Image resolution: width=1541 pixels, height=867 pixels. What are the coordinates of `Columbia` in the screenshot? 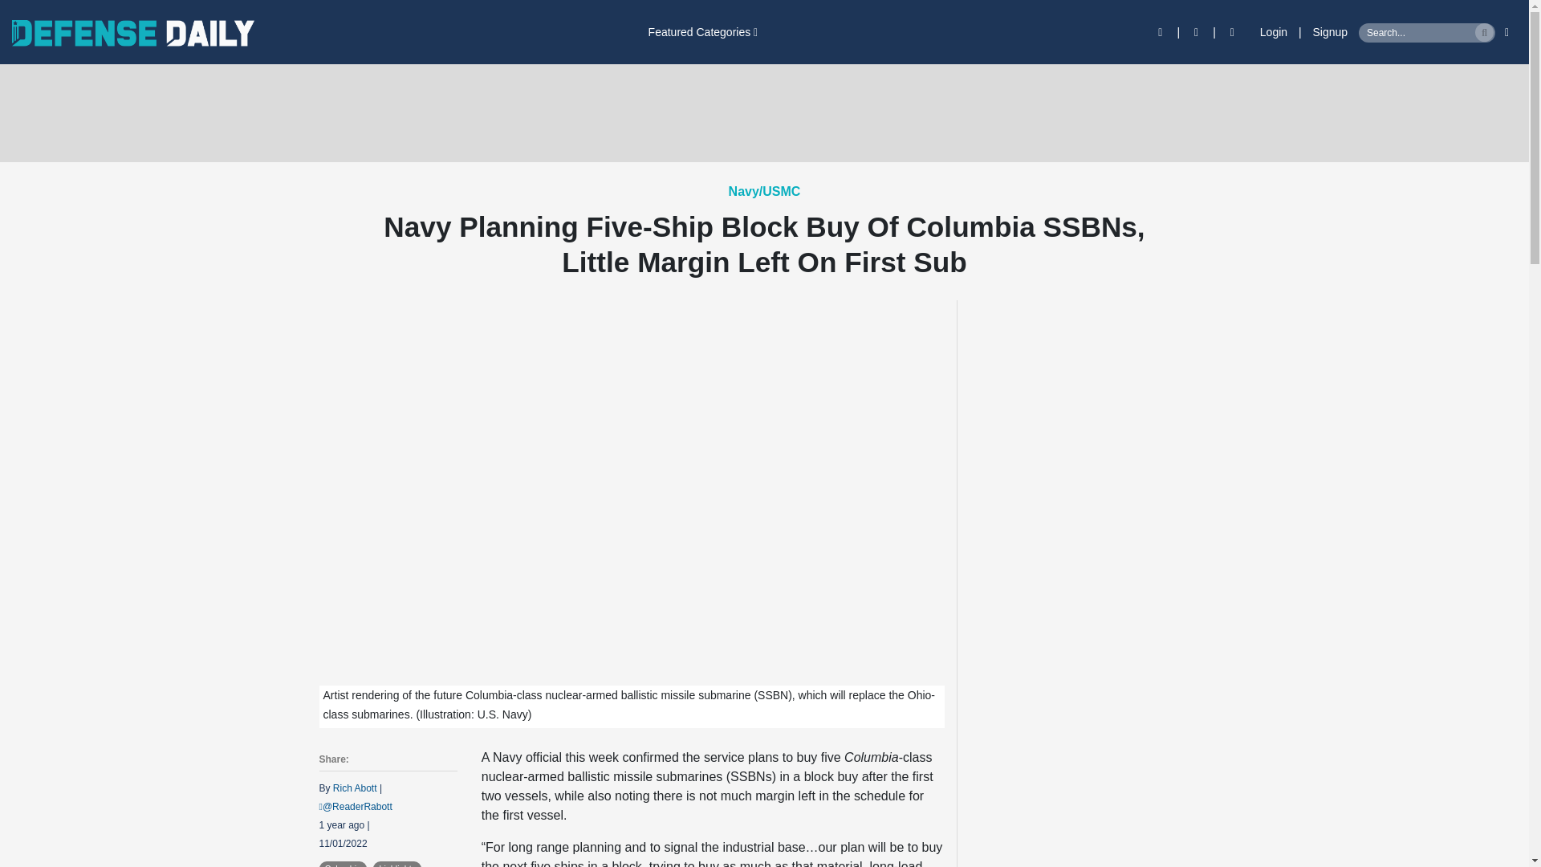 It's located at (344, 864).